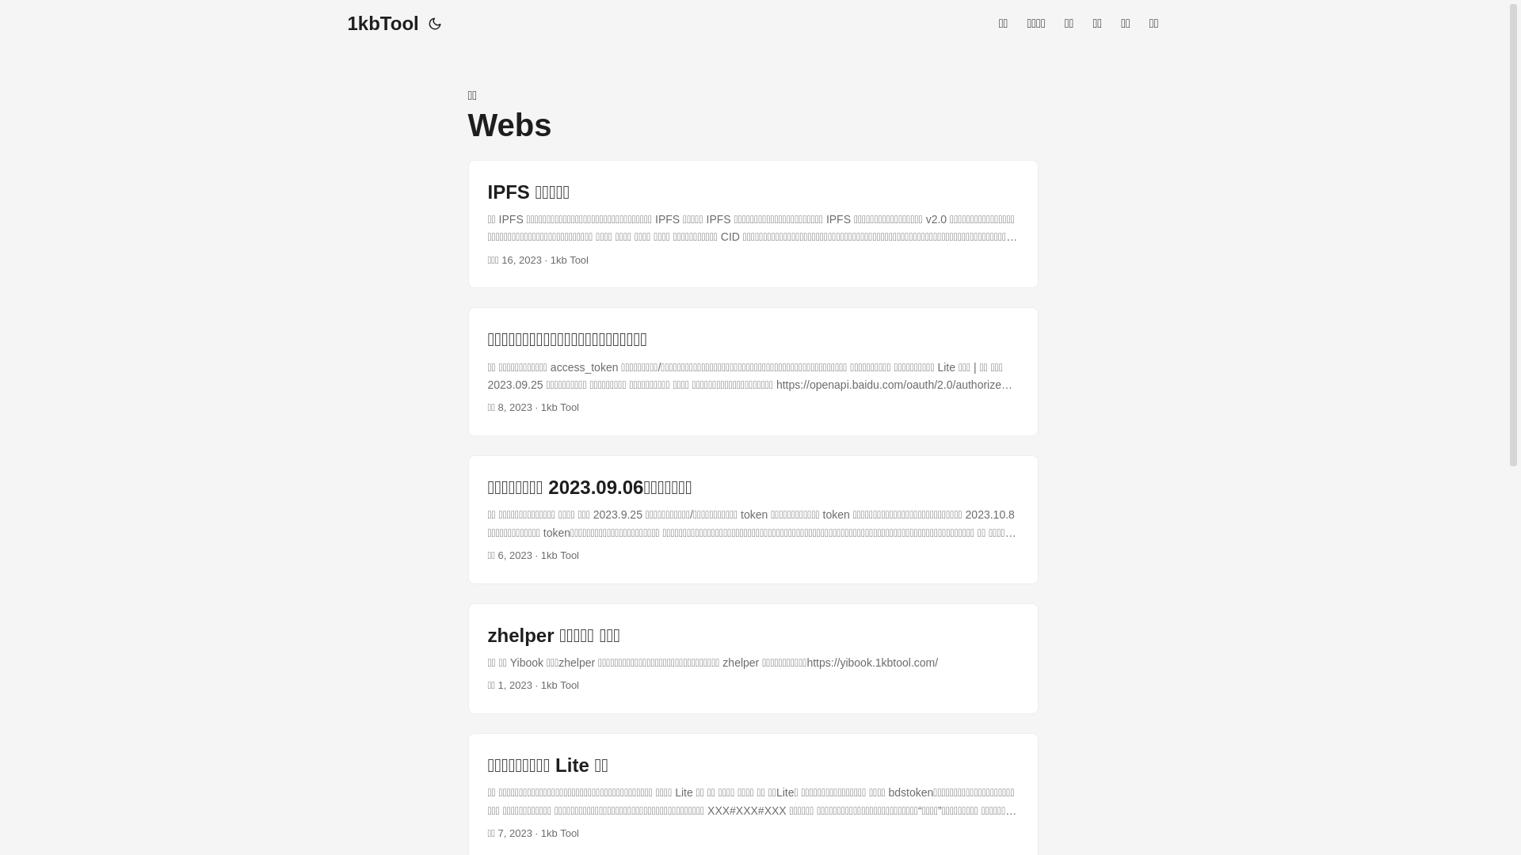 The width and height of the screenshot is (1521, 855). Describe the element at coordinates (383, 24) in the screenshot. I see `1kbTool` at that location.